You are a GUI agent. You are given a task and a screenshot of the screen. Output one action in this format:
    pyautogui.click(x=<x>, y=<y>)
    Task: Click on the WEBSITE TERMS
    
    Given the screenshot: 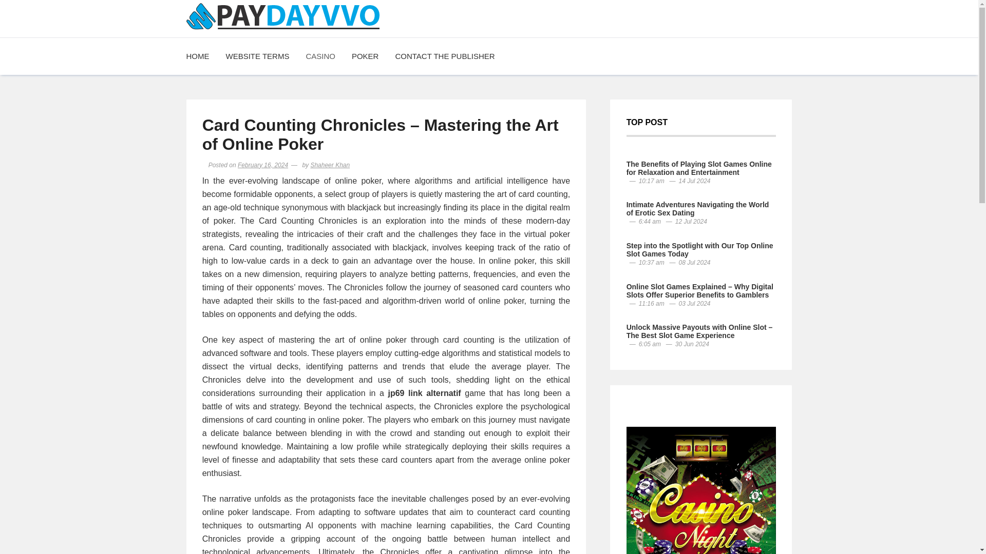 What is the action you would take?
    pyautogui.click(x=258, y=56)
    